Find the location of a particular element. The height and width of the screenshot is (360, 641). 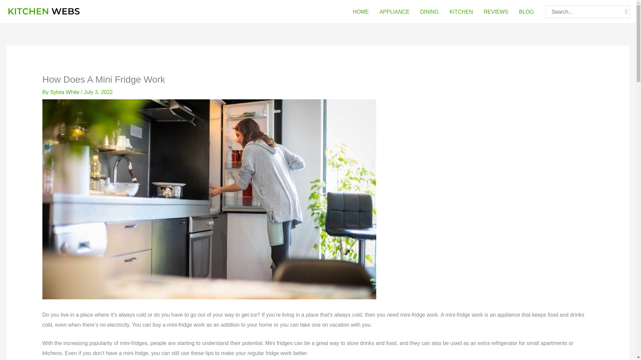

DINING is located at coordinates (429, 12).